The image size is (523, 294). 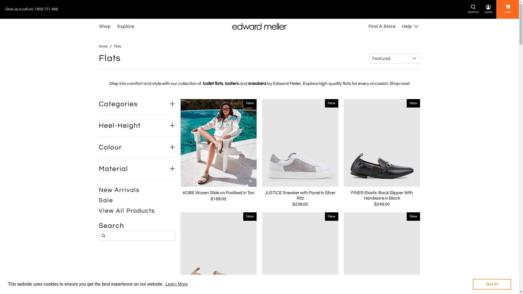 I want to click on LOGIN, so click(x=488, y=9).